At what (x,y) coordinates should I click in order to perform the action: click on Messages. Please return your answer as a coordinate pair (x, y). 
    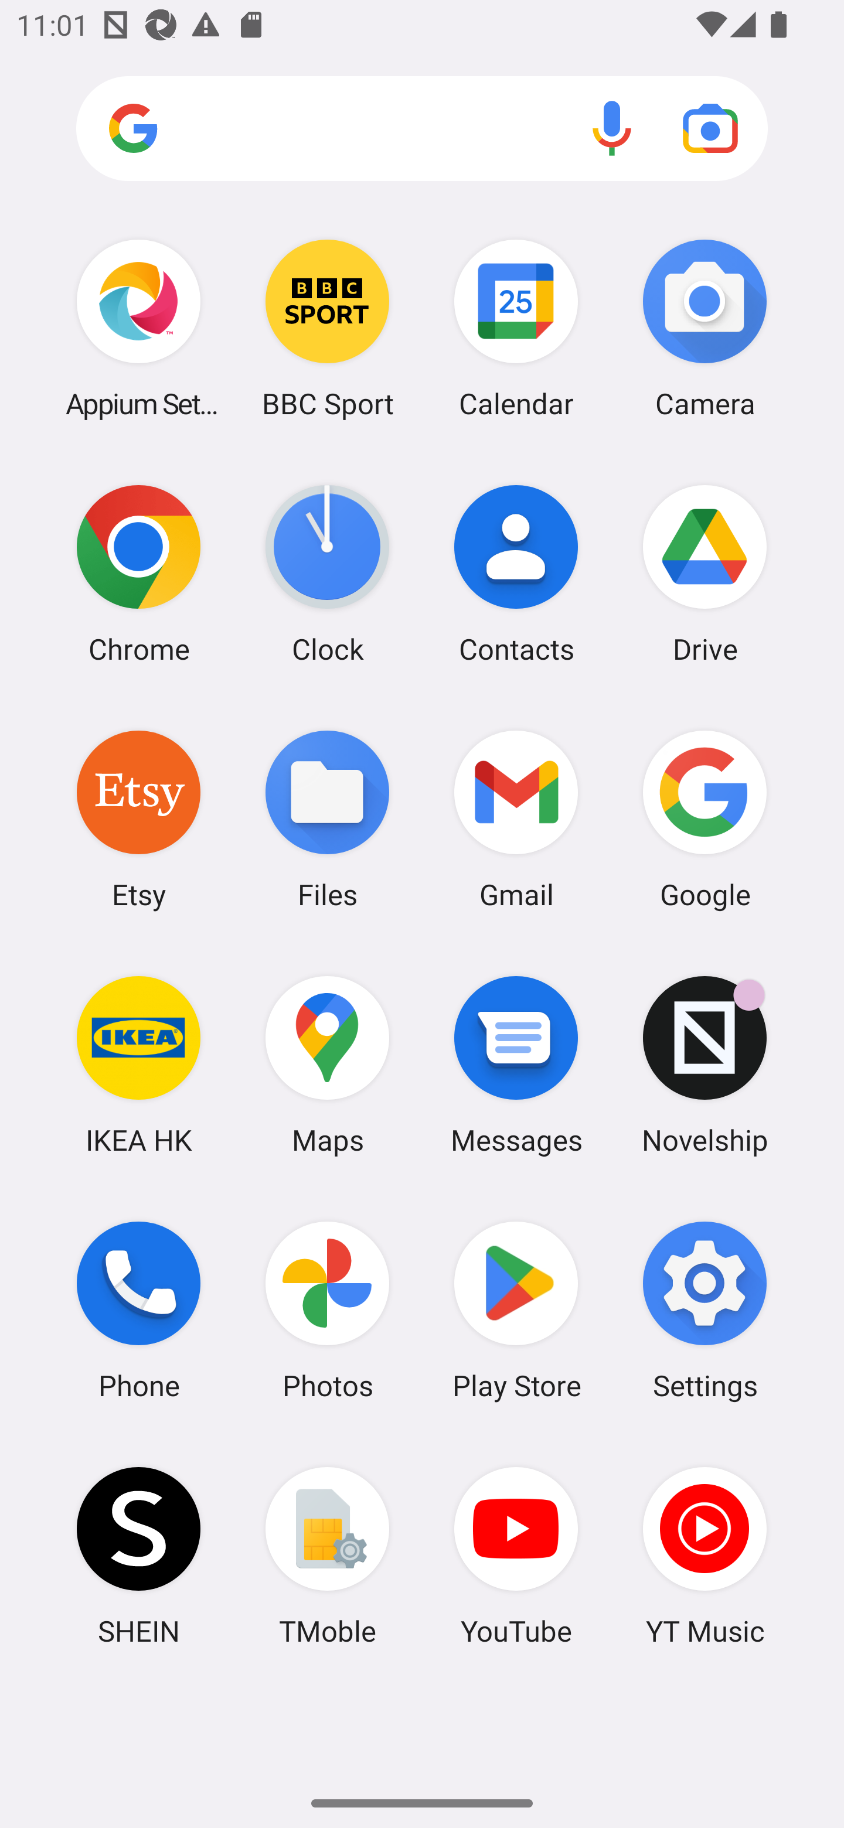
    Looking at the image, I should click on (516, 1065).